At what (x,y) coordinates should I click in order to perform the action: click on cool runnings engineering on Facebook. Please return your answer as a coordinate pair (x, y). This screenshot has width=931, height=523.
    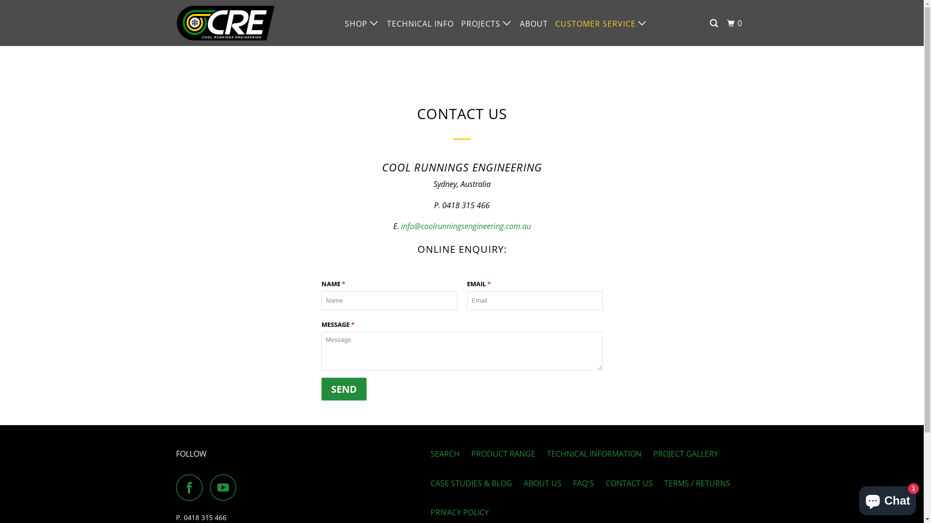
    Looking at the image, I should click on (192, 487).